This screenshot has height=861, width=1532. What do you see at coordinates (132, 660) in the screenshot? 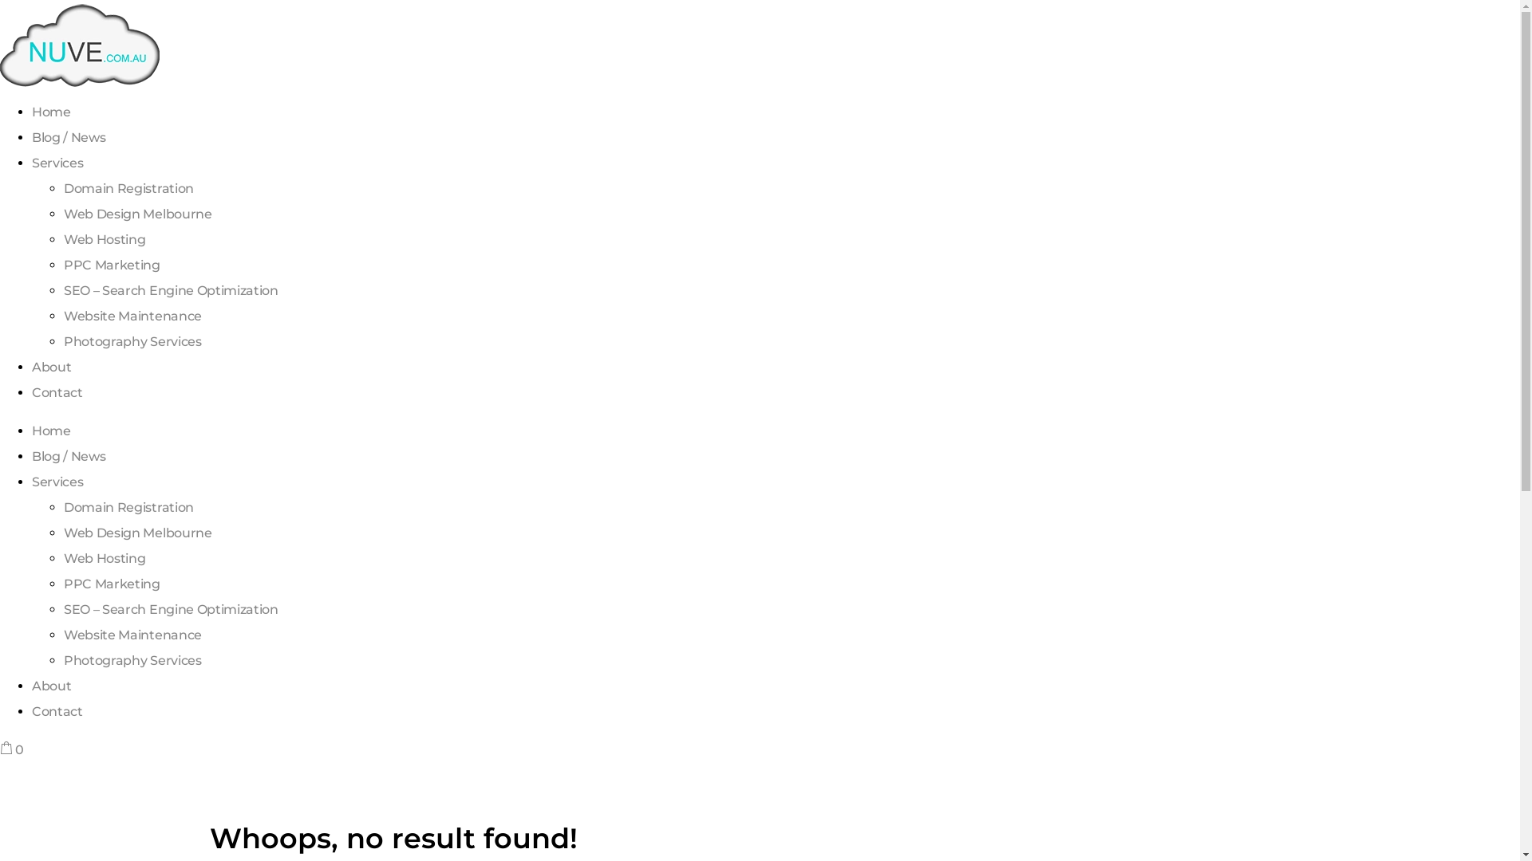
I see `Photography Services` at bounding box center [132, 660].